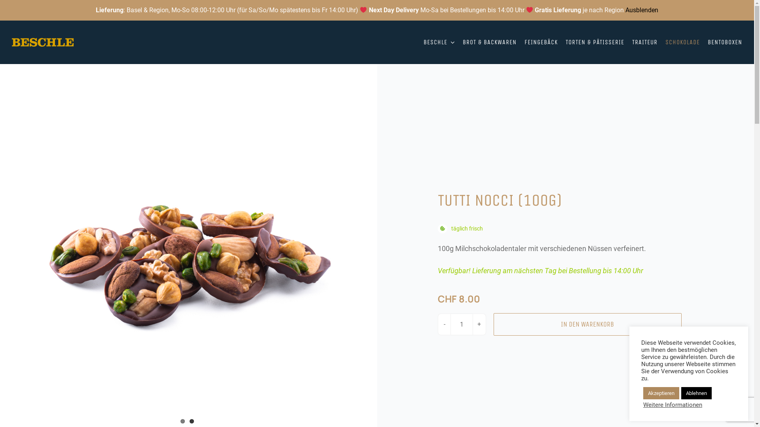  I want to click on Ablehnen, so click(697, 393).